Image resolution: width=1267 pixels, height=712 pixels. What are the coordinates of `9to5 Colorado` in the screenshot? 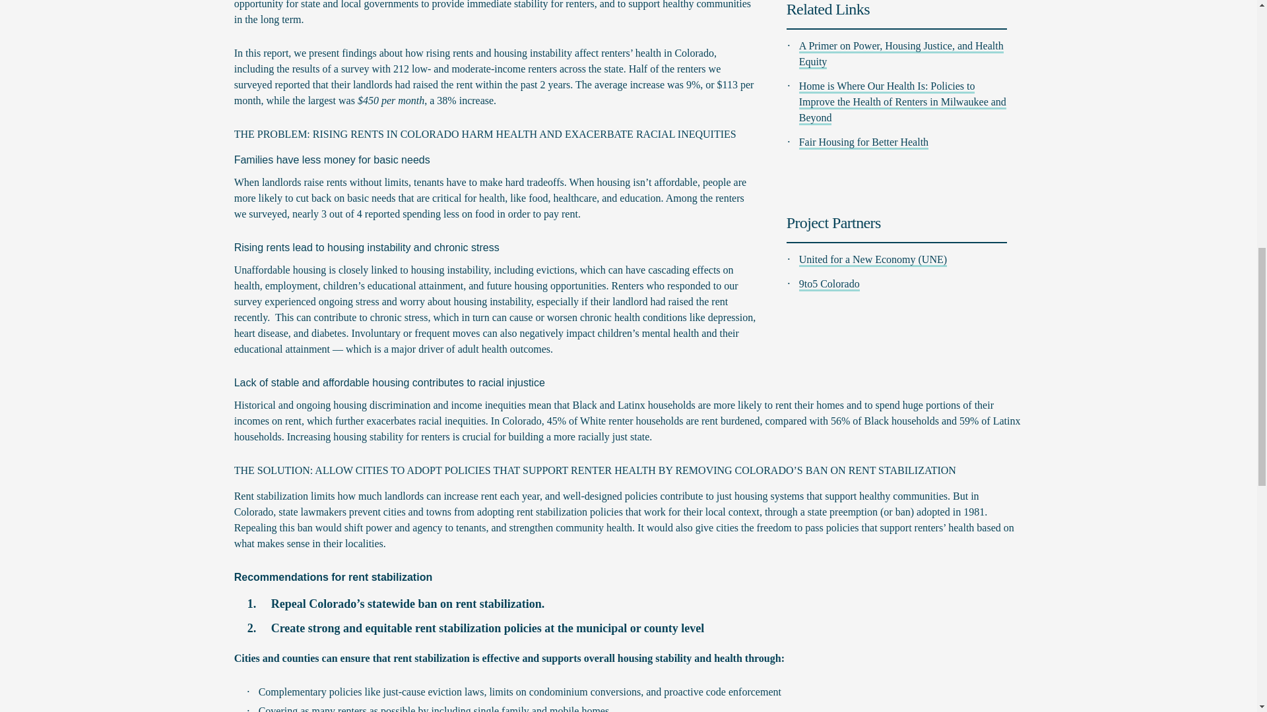 It's located at (829, 285).